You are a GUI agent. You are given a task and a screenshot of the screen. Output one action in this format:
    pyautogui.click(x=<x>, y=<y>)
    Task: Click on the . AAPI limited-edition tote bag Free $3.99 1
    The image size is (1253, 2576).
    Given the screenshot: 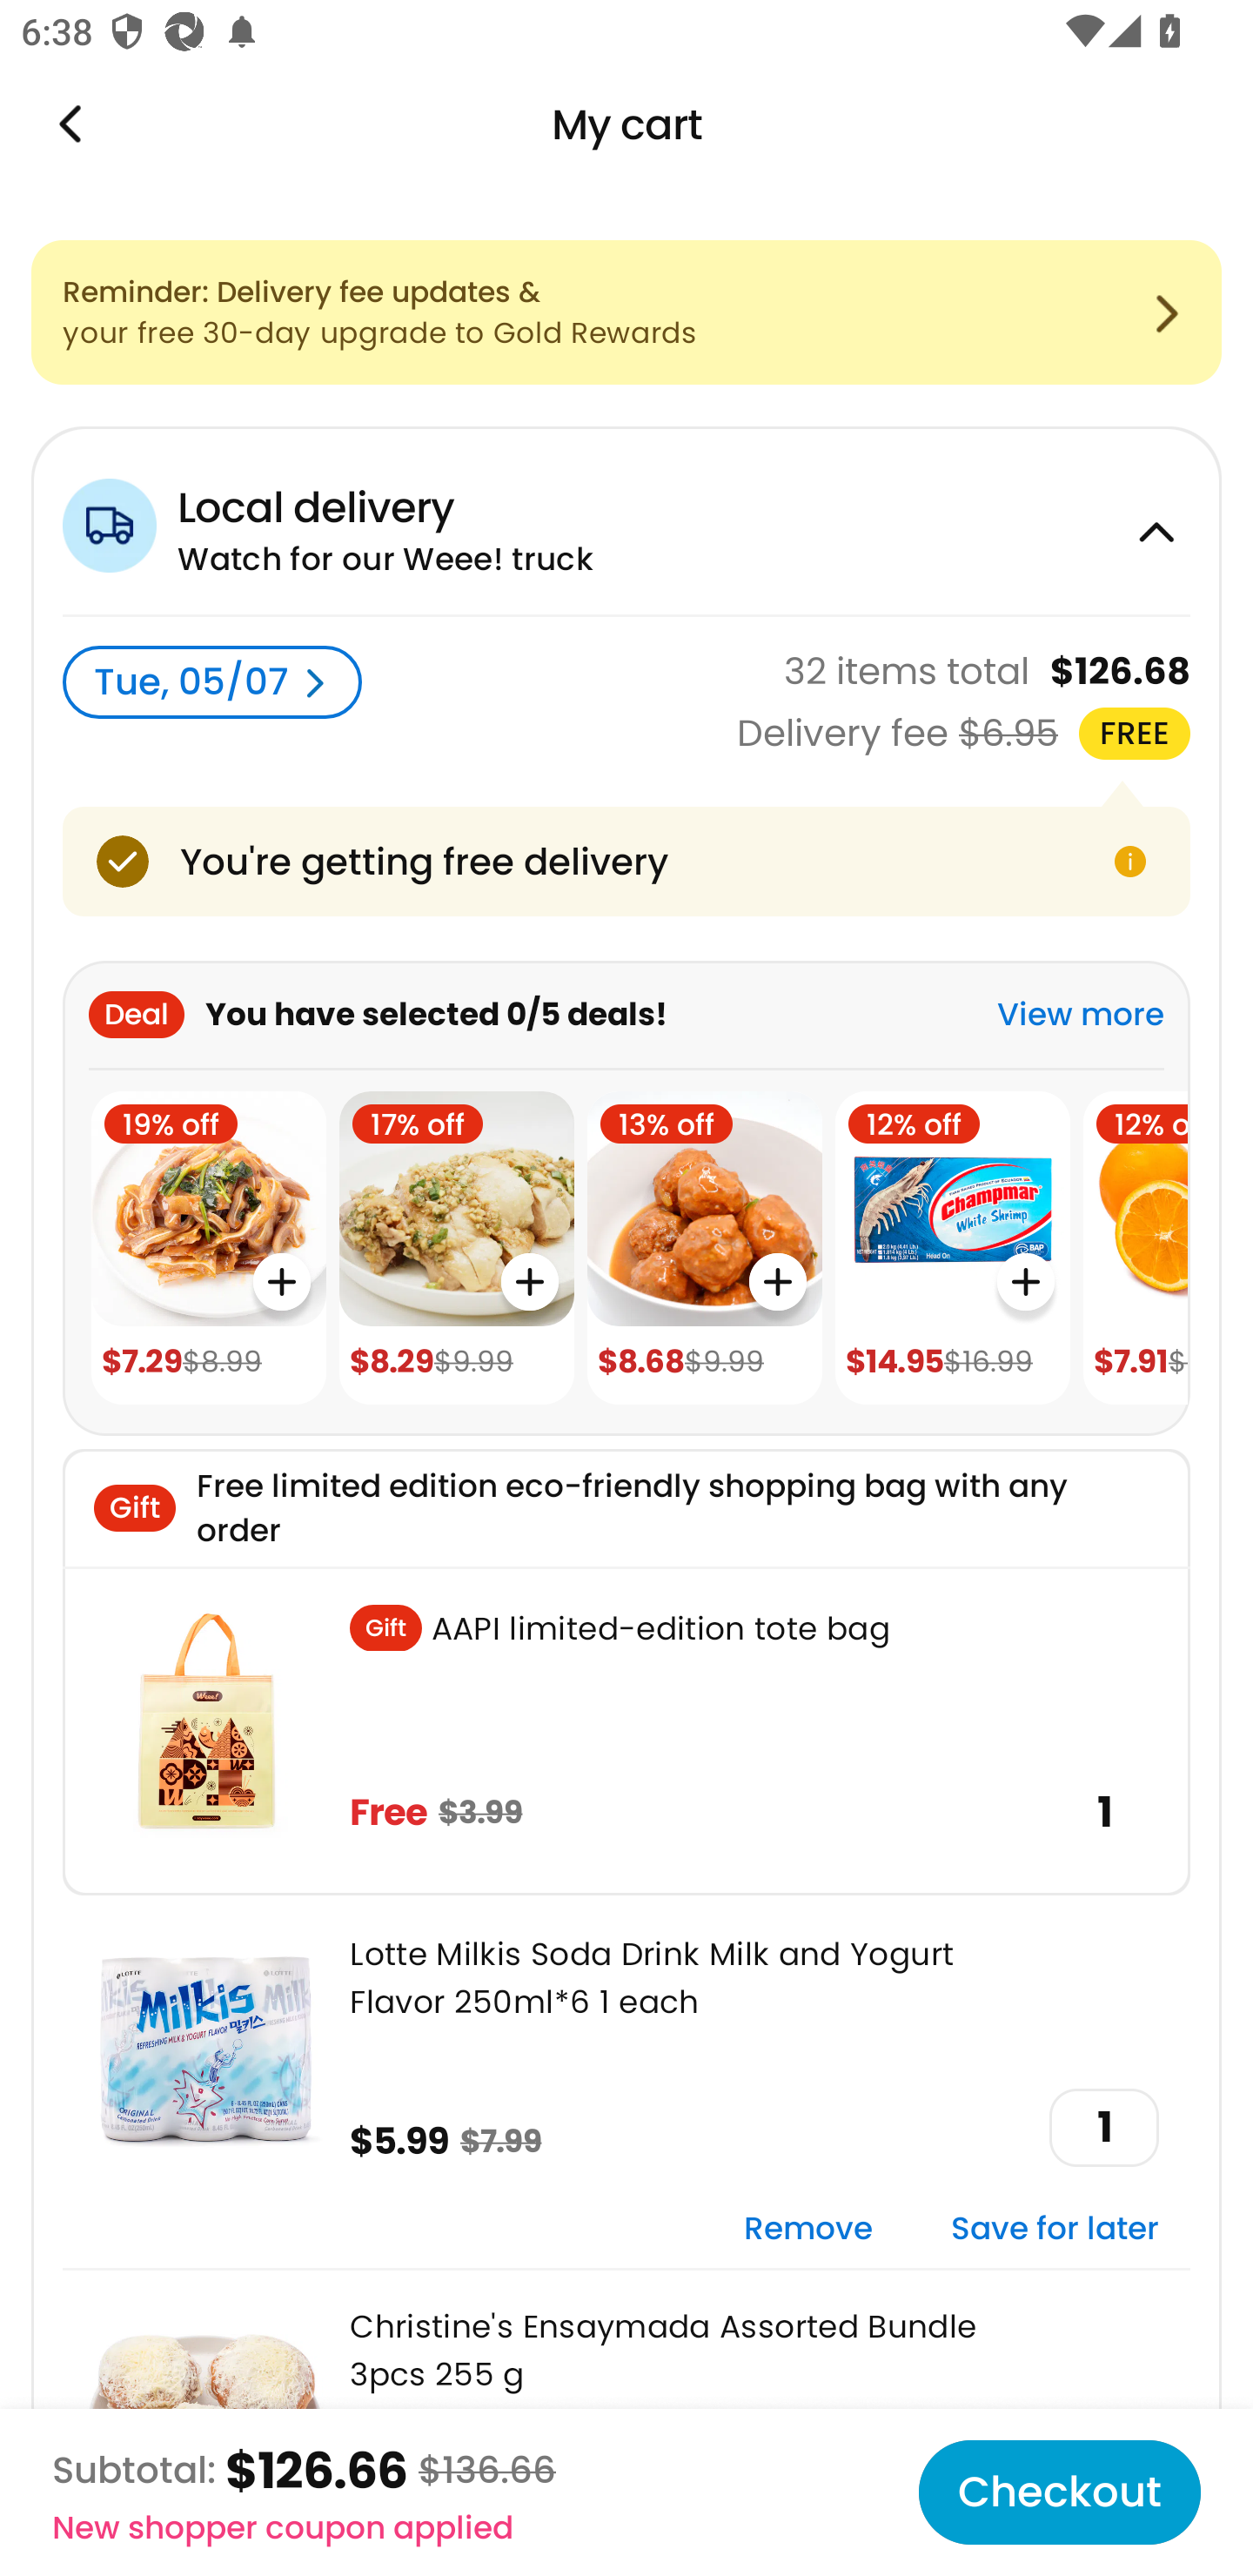 What is the action you would take?
    pyautogui.click(x=626, y=1730)
    